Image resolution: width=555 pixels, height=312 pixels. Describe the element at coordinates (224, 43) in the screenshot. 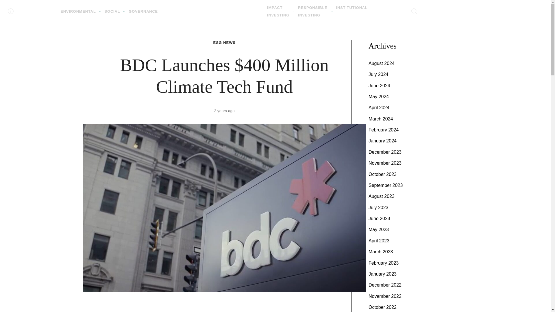

I see `ESG NEWS` at that location.